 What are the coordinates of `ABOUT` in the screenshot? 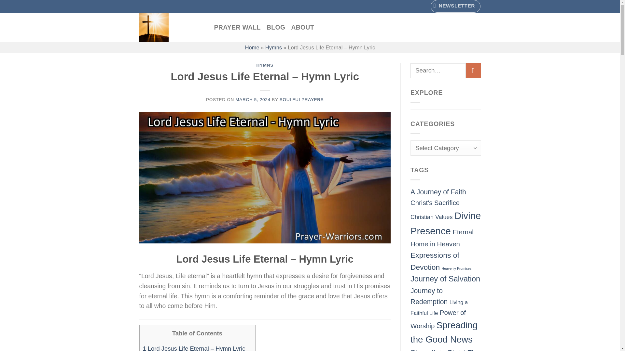 It's located at (303, 27).